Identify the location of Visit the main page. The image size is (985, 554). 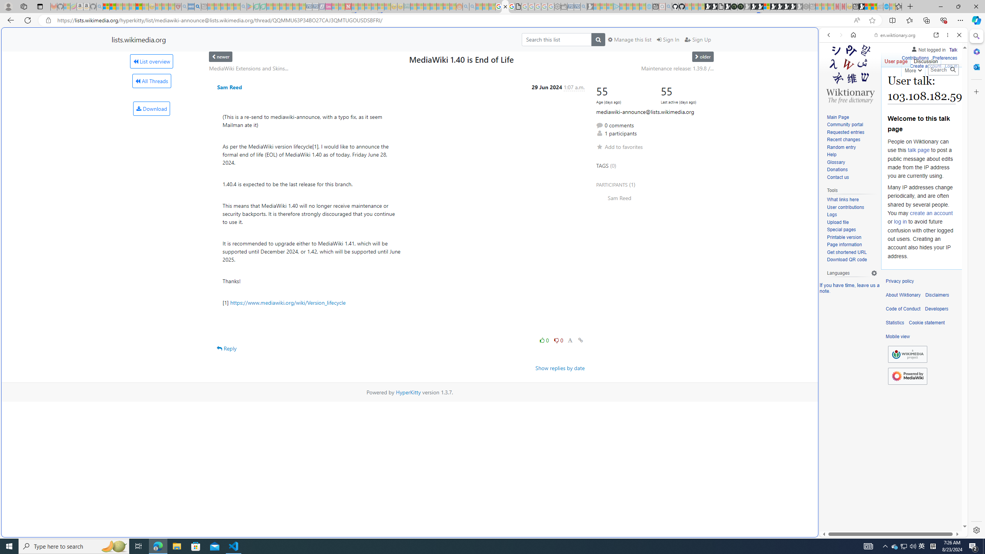
(850, 73).